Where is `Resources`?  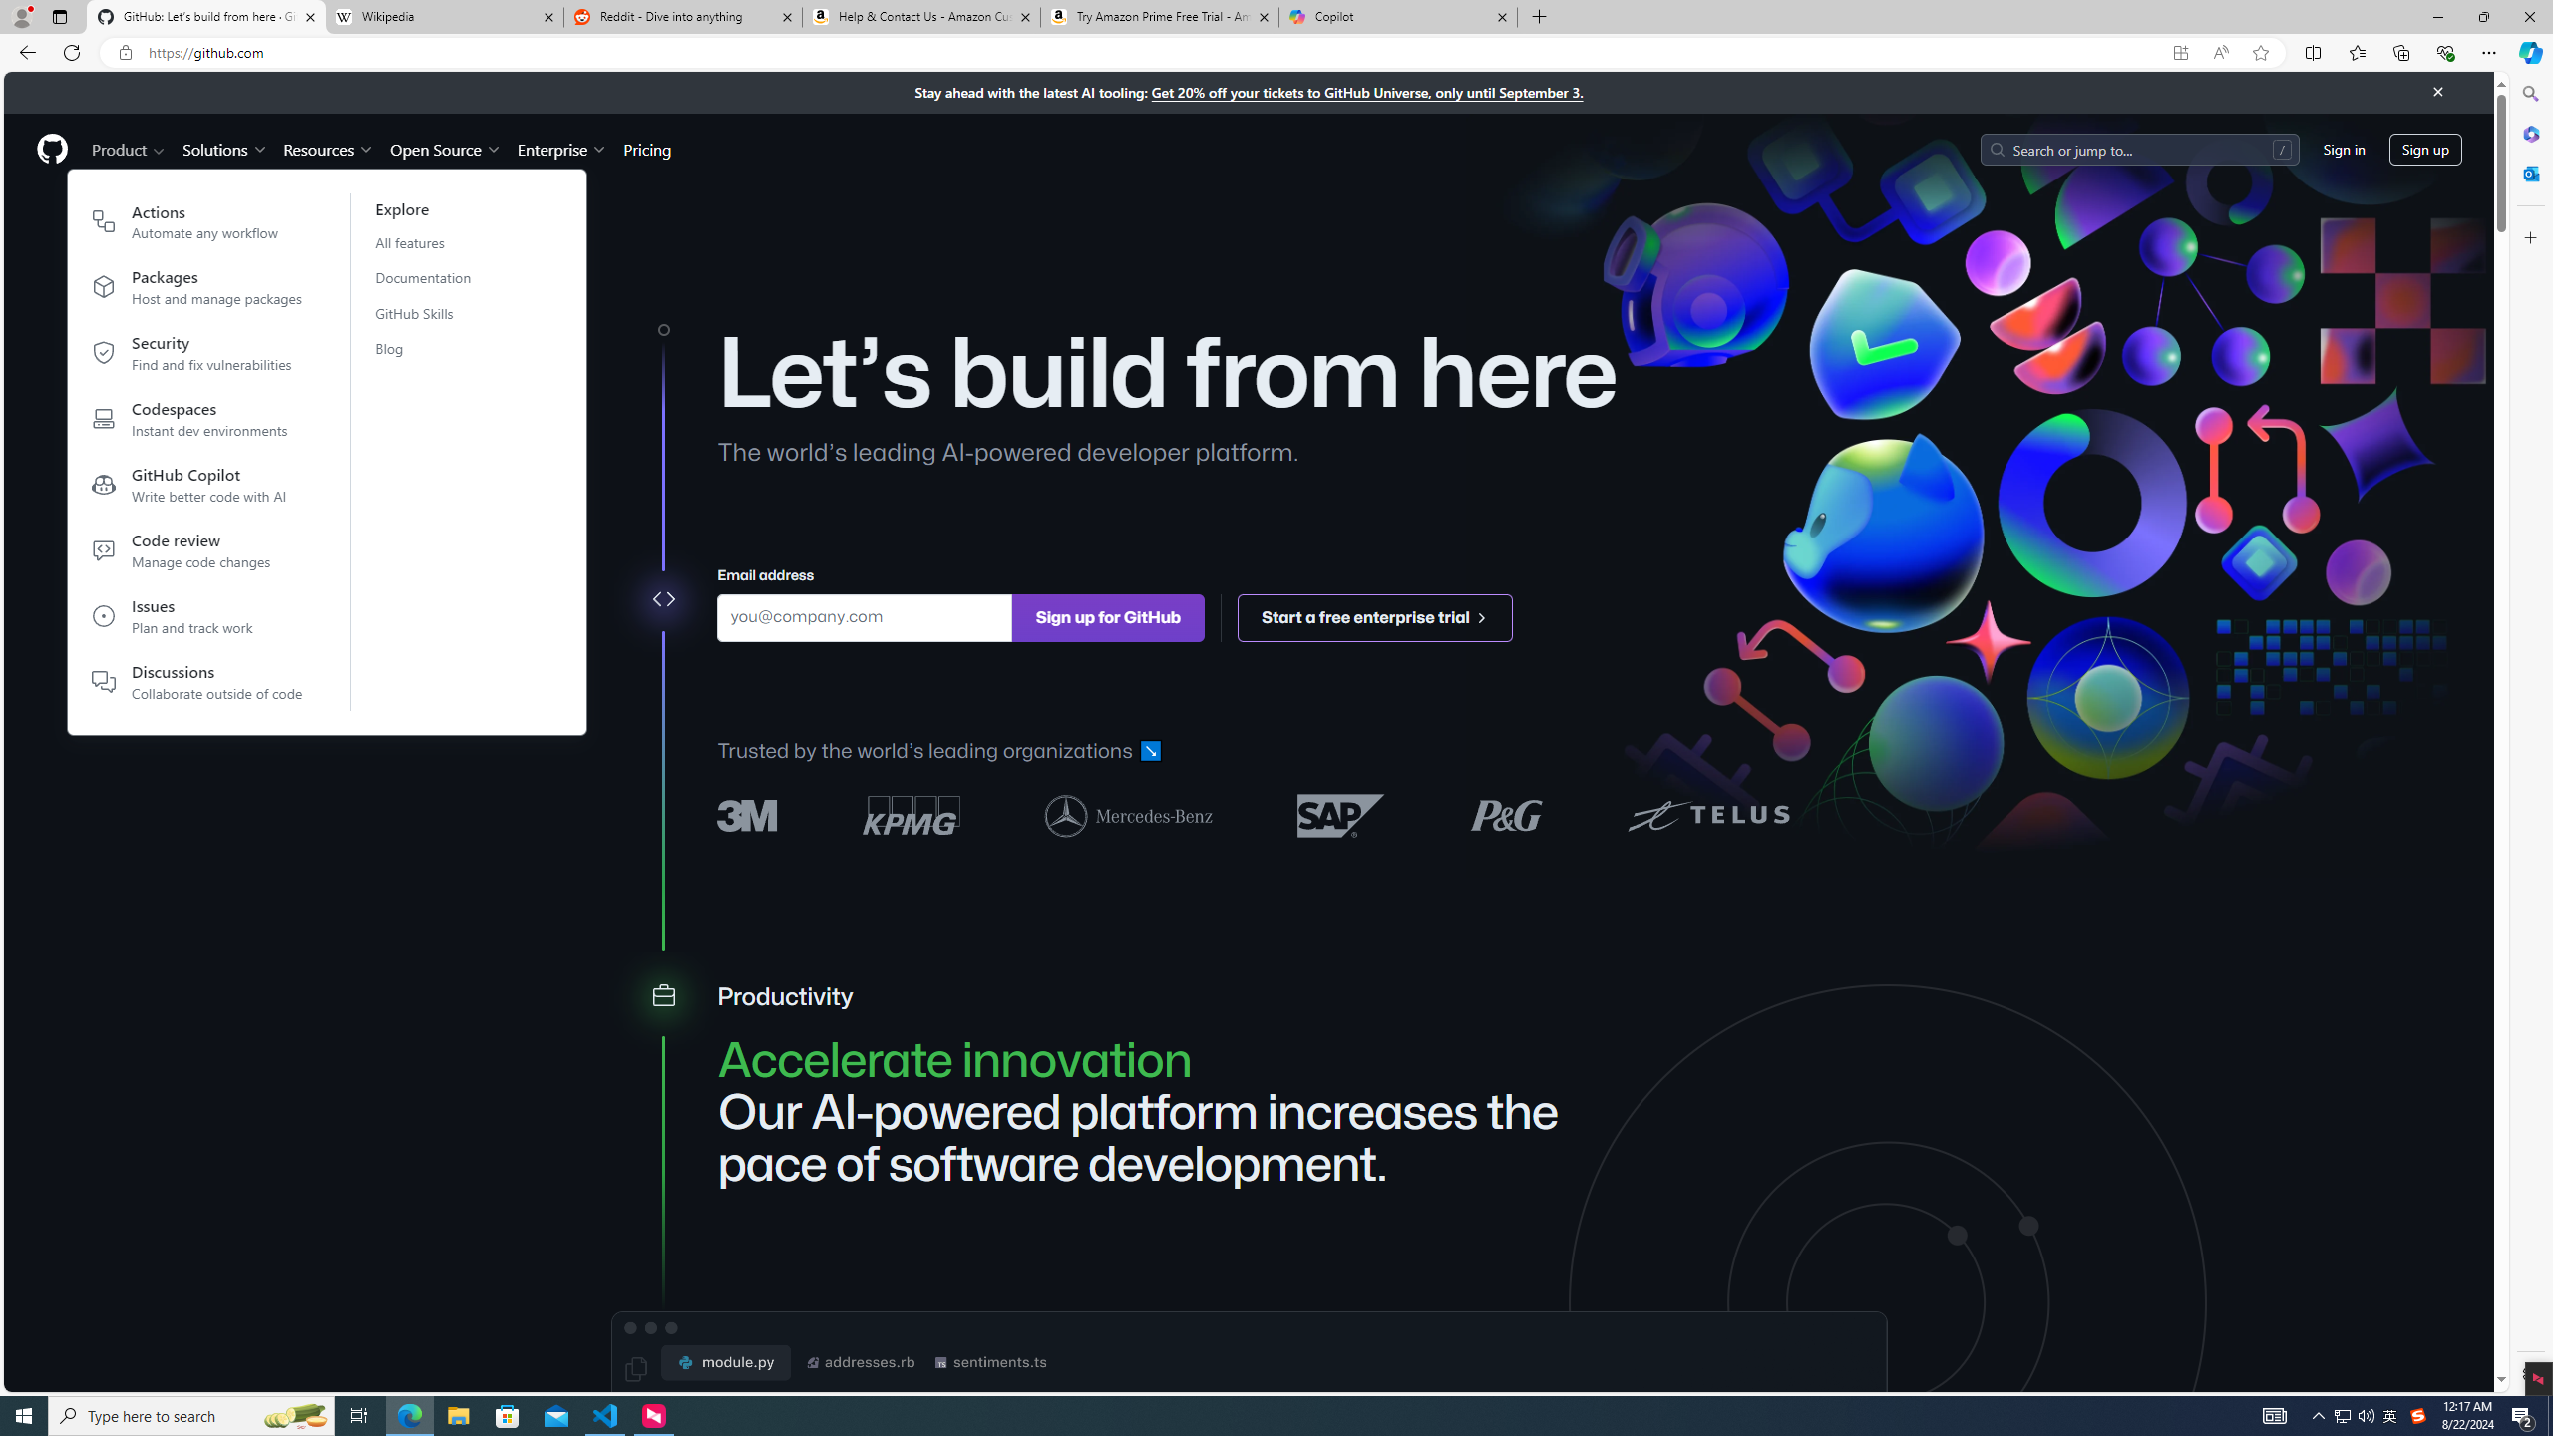
Resources is located at coordinates (329, 149).